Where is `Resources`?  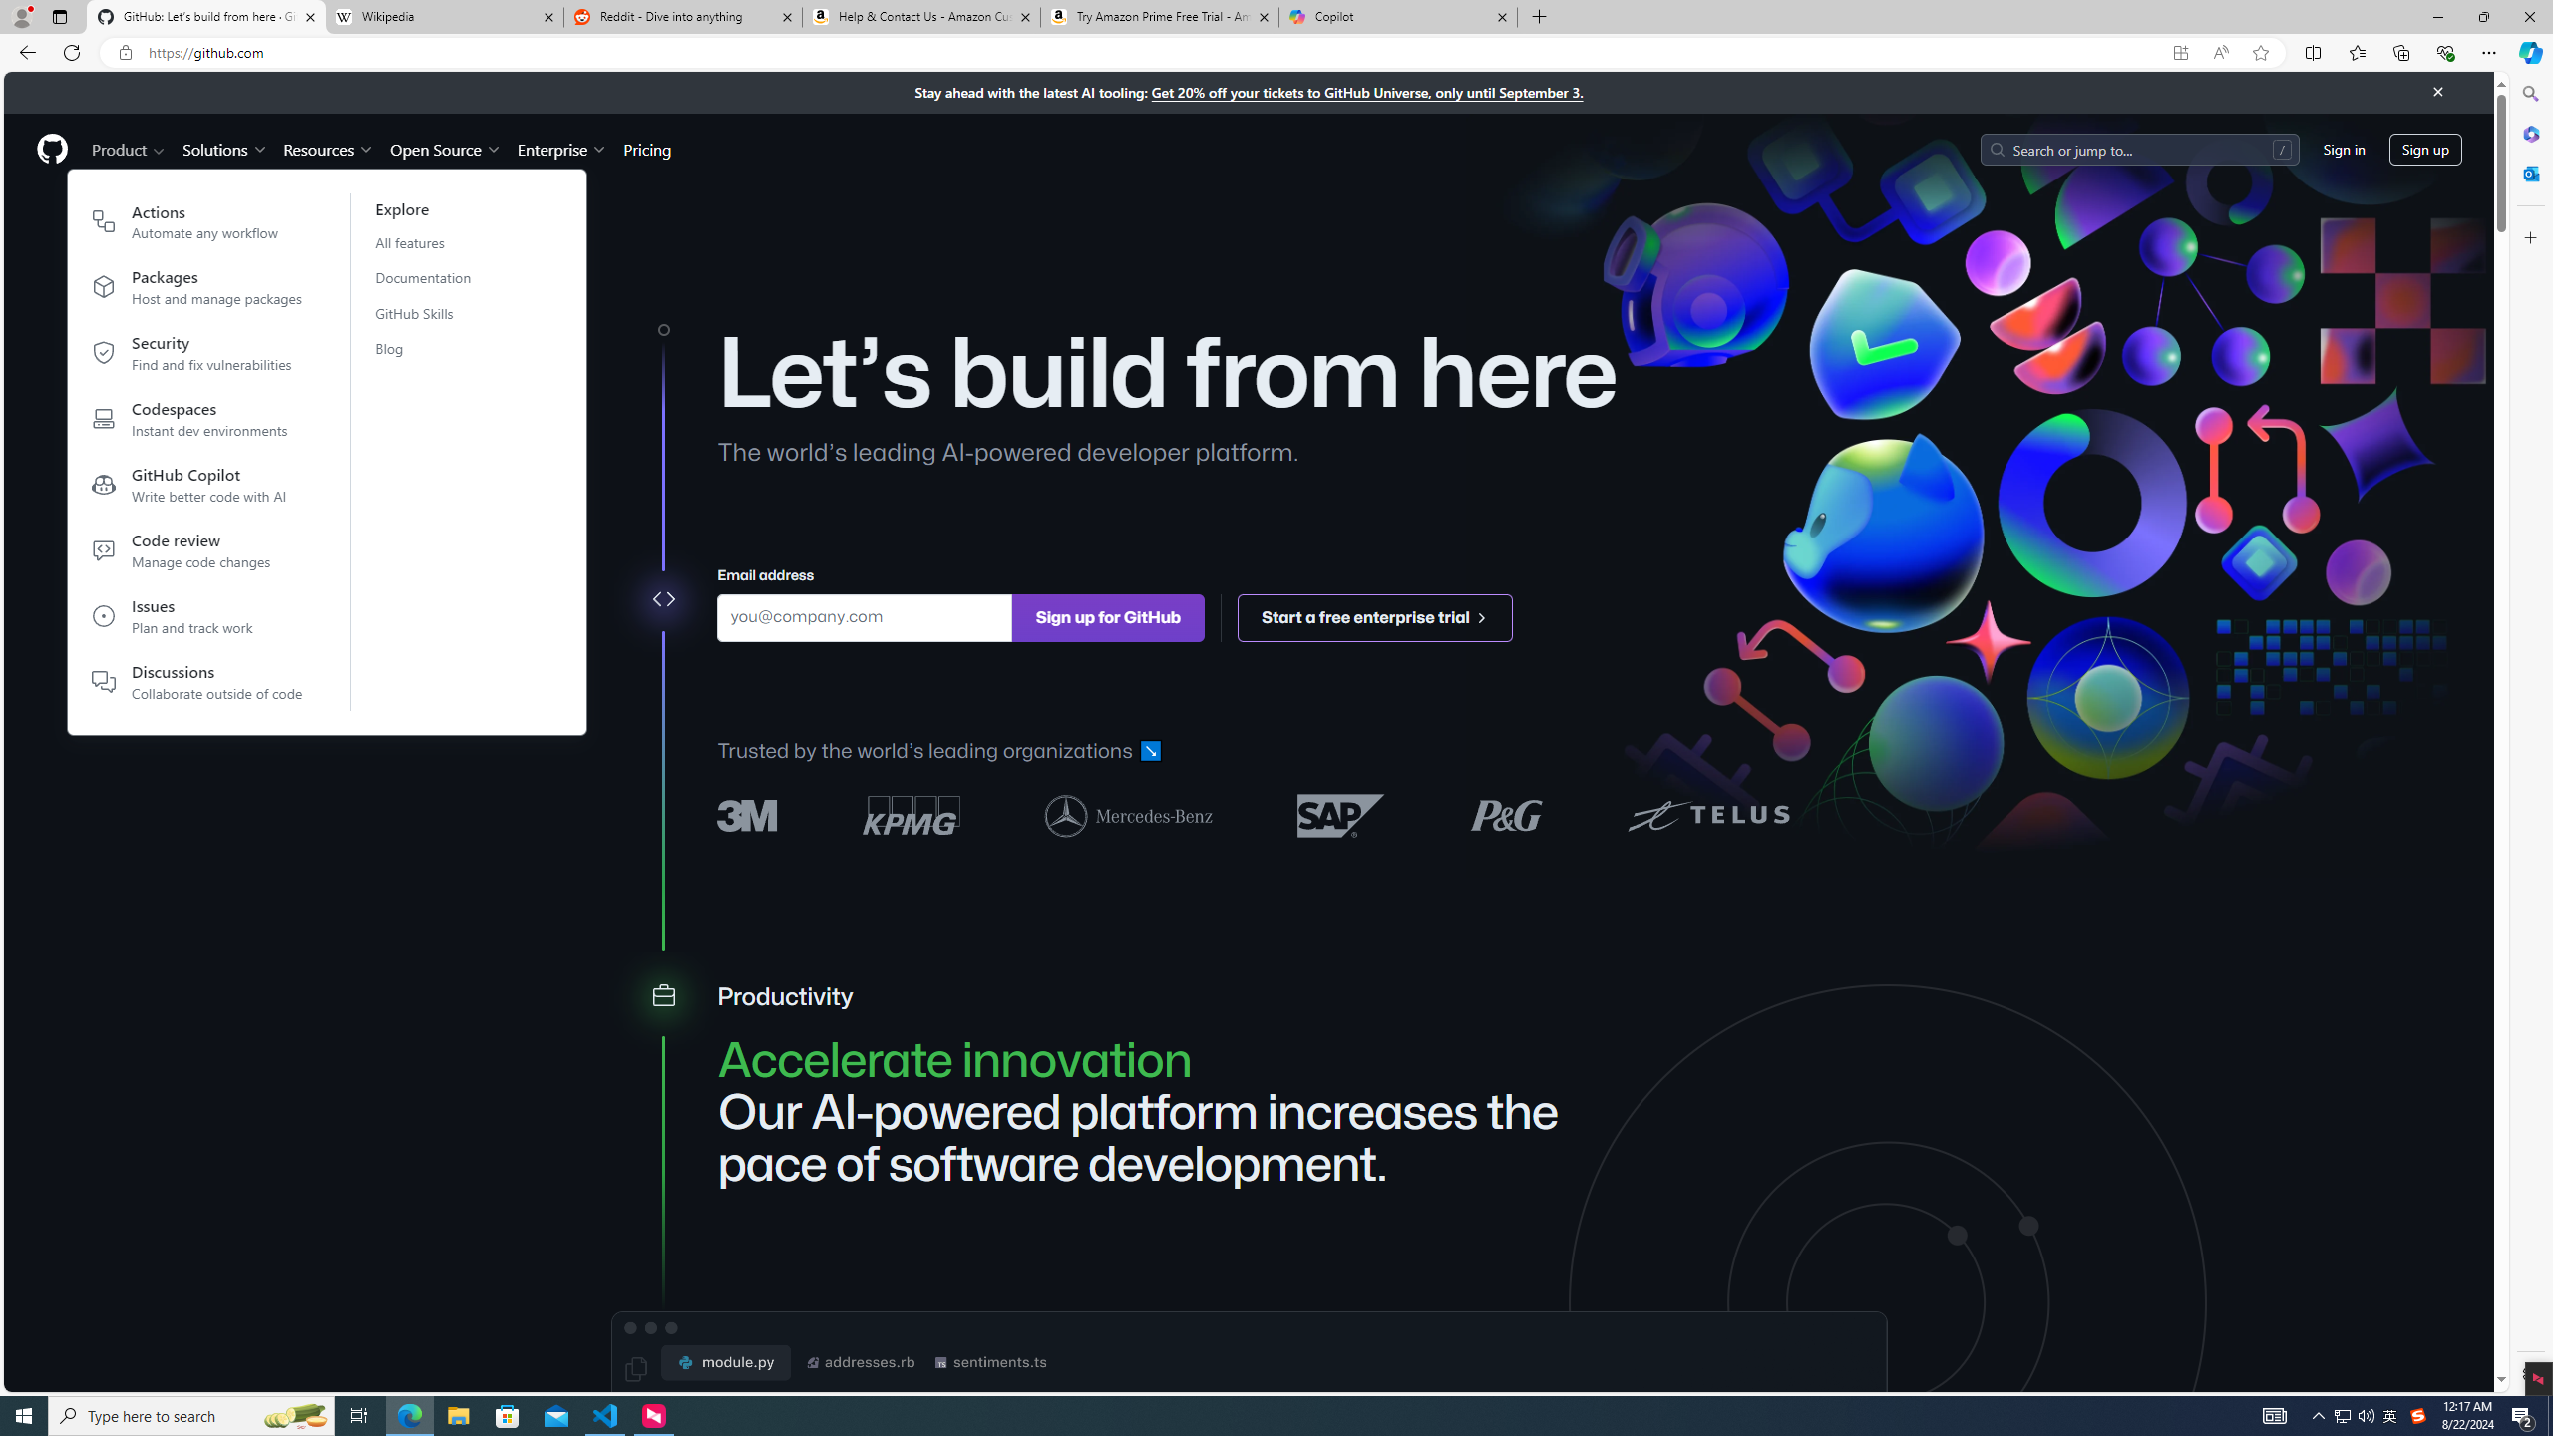
Resources is located at coordinates (329, 149).